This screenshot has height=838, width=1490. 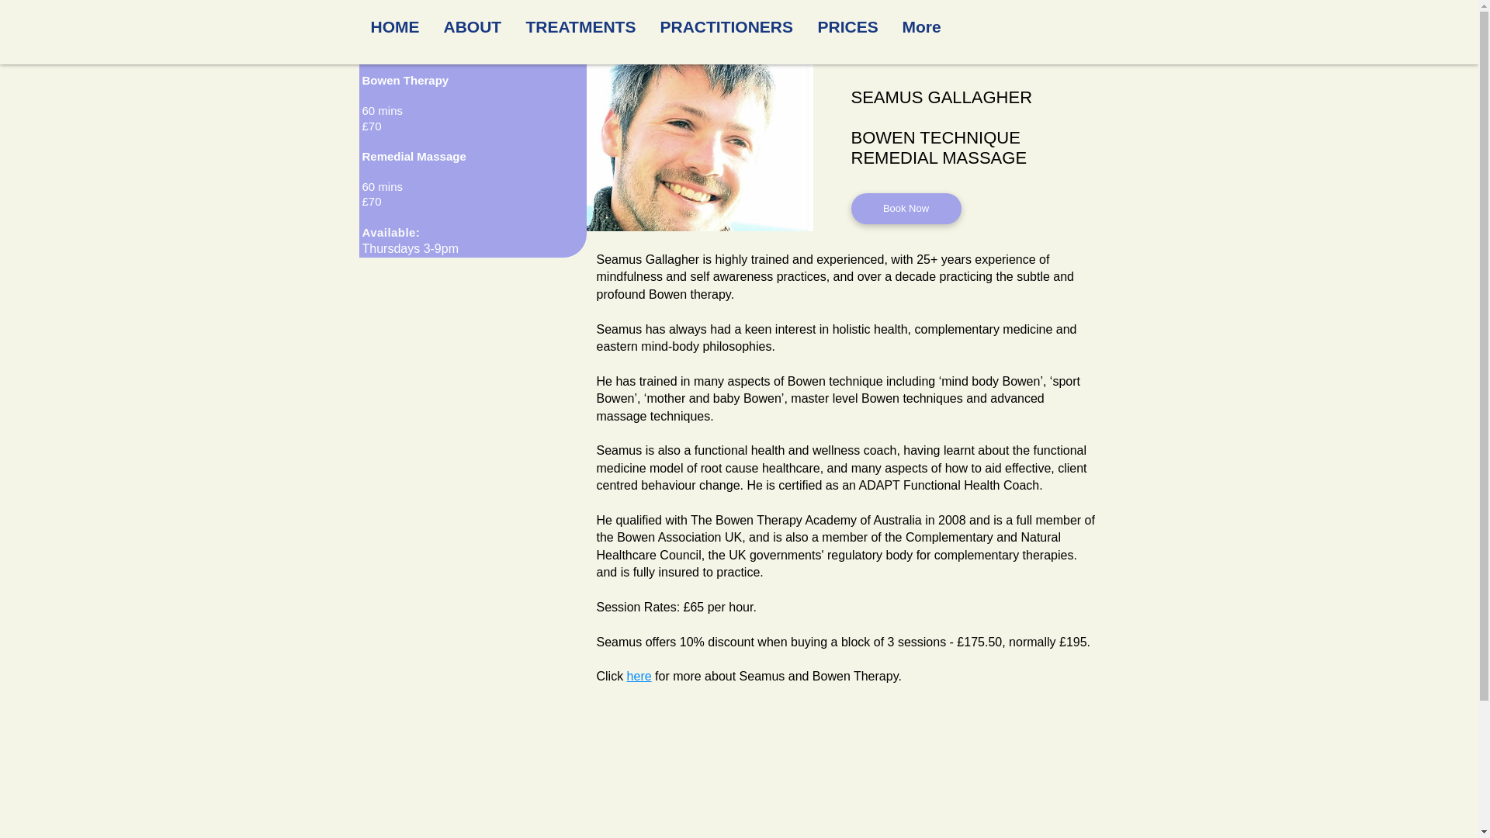 What do you see at coordinates (847, 26) in the screenshot?
I see `PRICES` at bounding box center [847, 26].